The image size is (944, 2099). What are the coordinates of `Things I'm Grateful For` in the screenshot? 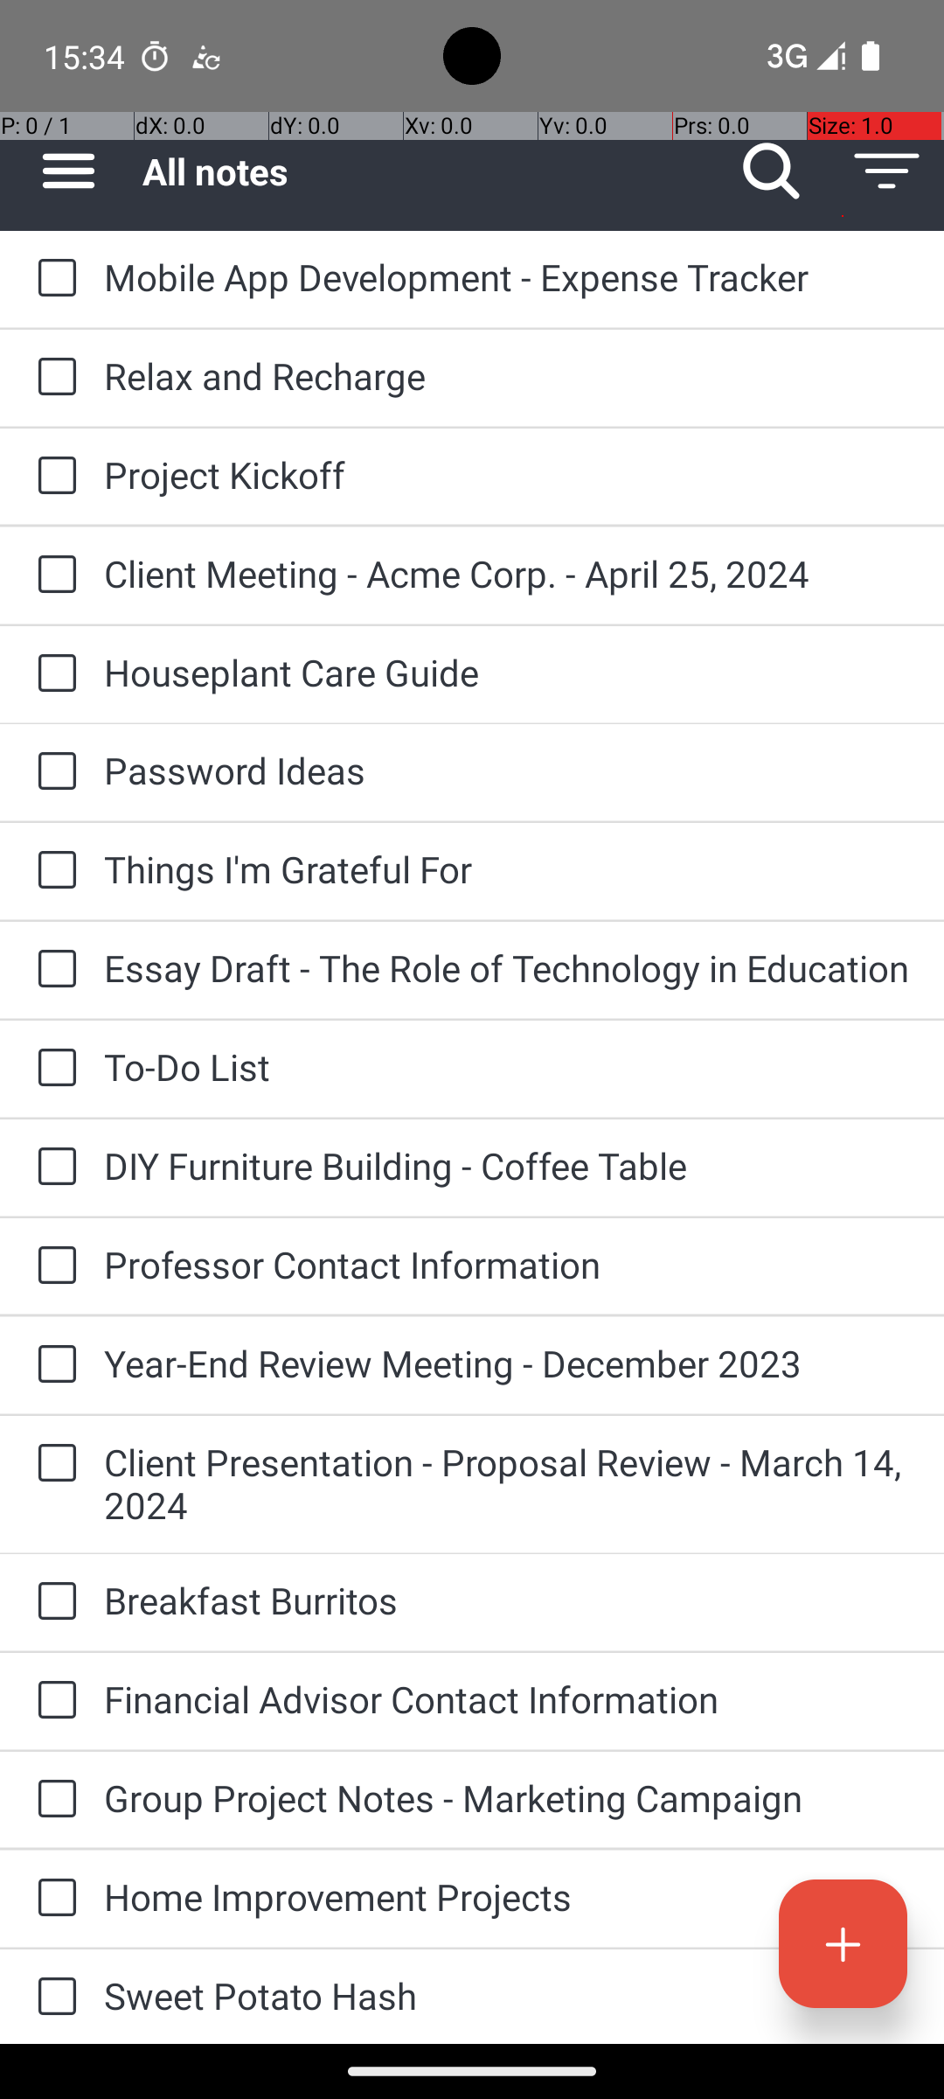 It's located at (507, 869).